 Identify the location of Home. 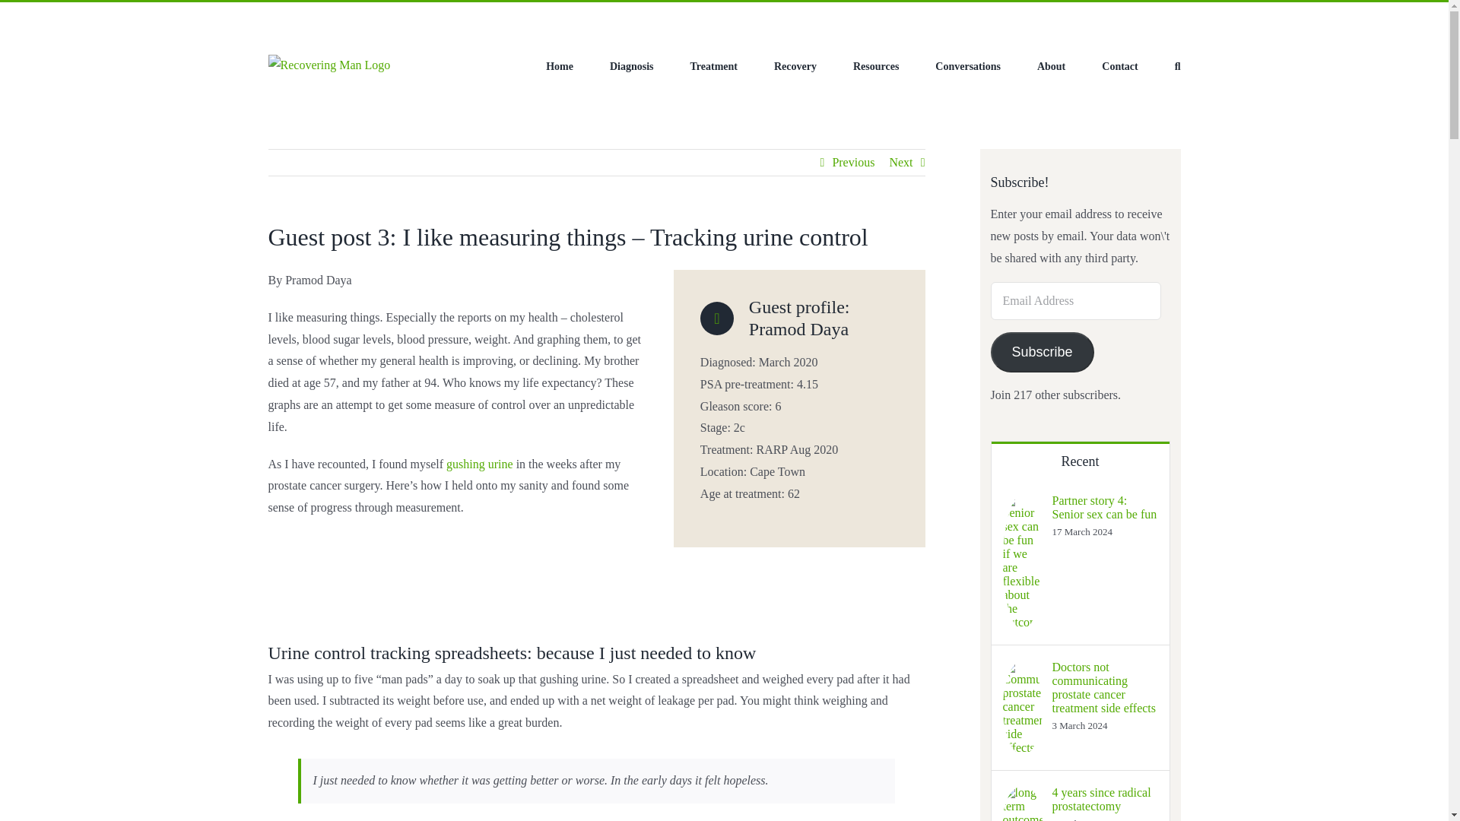
(560, 67).